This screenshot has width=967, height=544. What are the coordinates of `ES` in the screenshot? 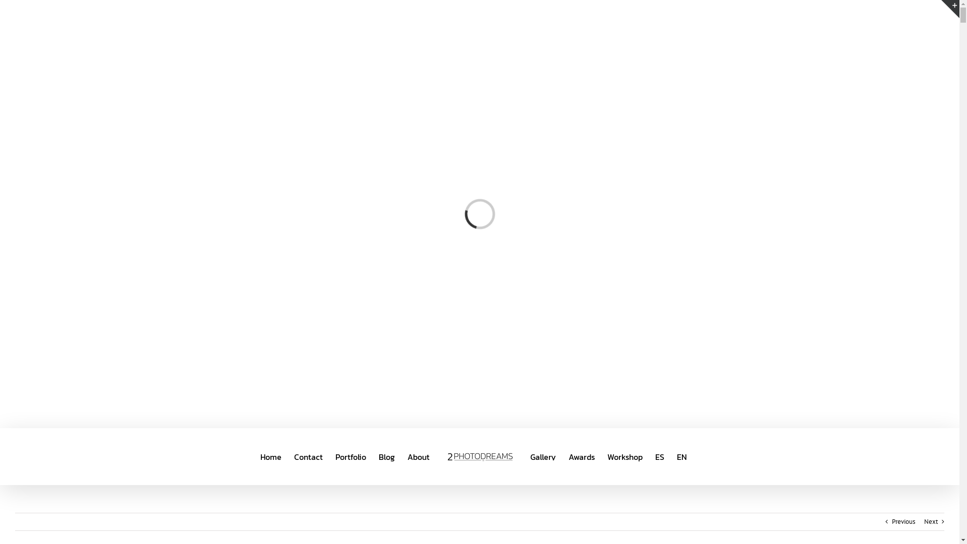 It's located at (659, 456).